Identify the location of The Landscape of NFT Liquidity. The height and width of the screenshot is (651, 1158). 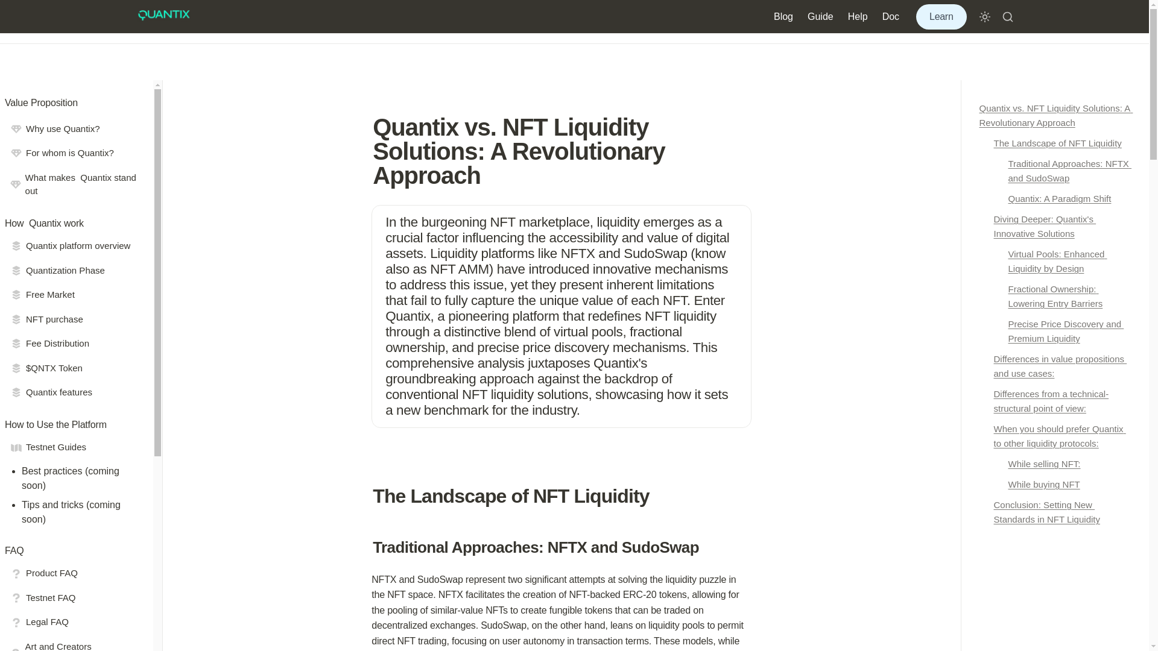
(1055, 143).